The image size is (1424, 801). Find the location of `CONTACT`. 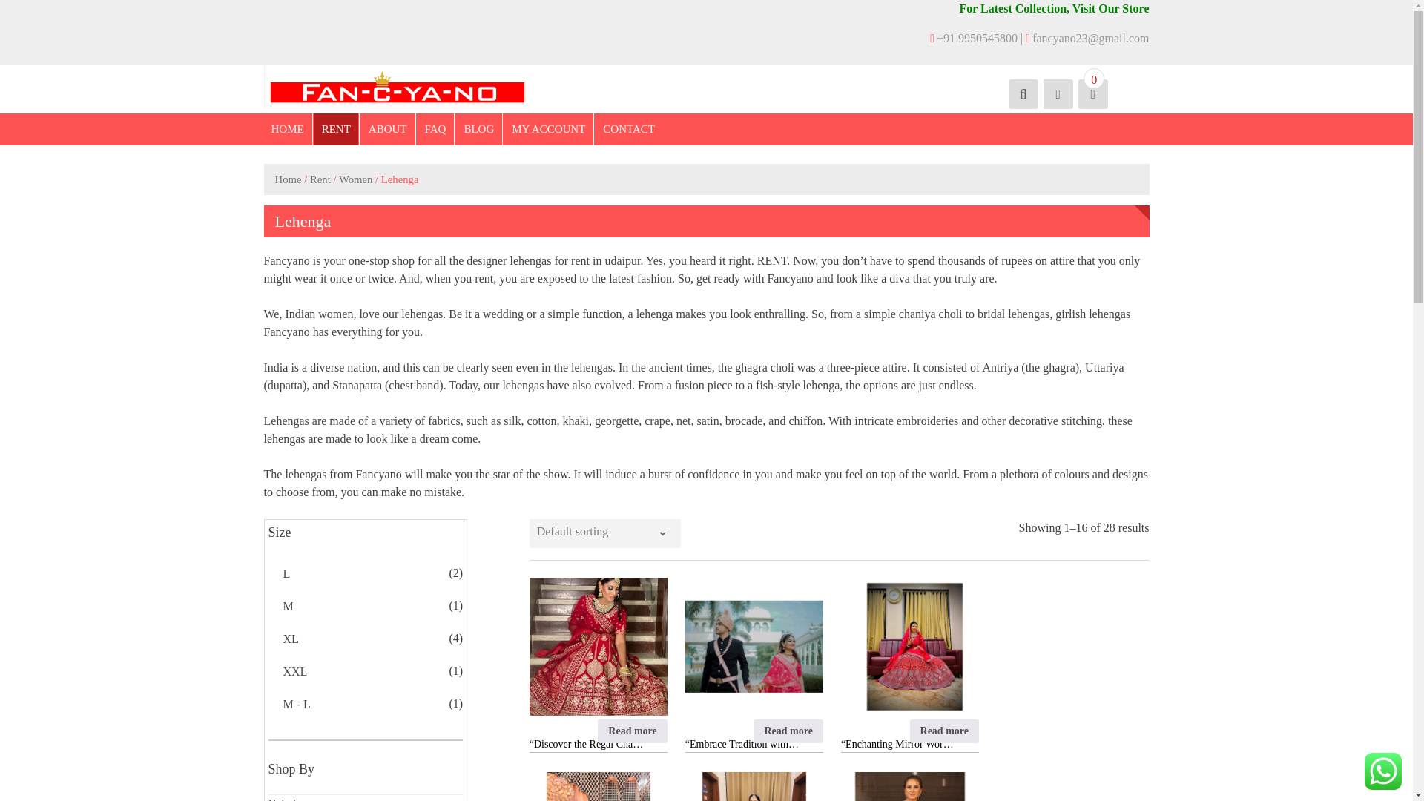

CONTACT is located at coordinates (628, 129).